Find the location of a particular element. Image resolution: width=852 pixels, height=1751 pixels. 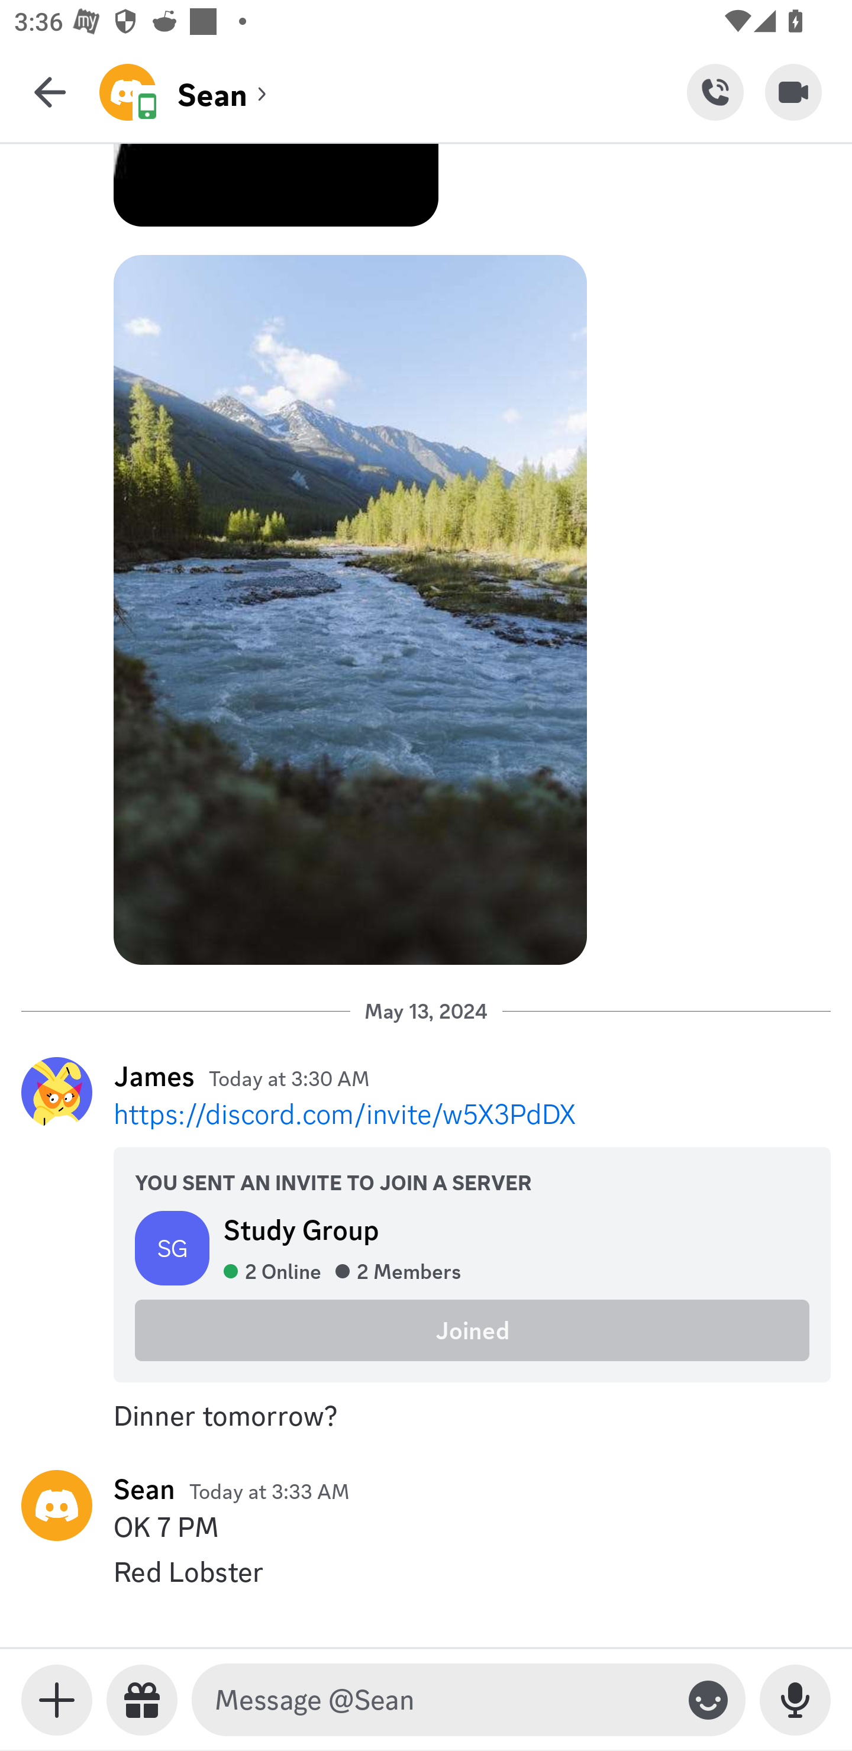

Start Video Call is located at coordinates (793, 92).